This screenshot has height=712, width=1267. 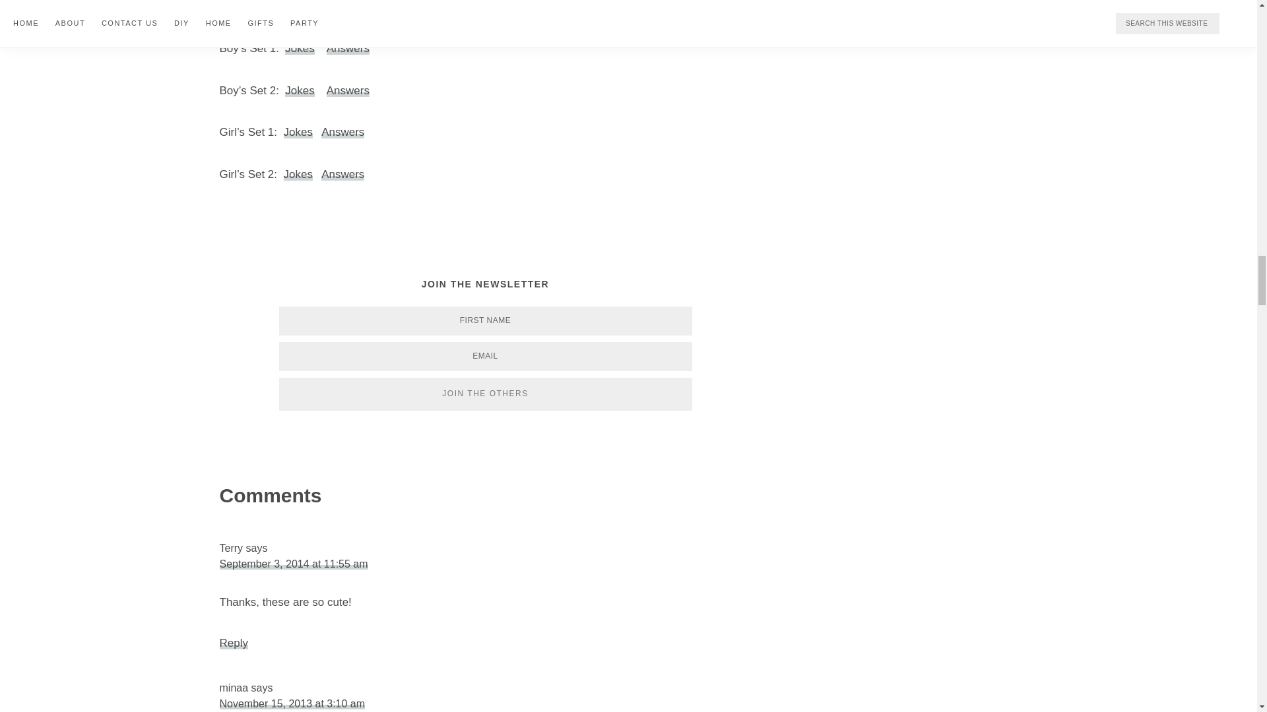 I want to click on Jokes, so click(x=300, y=48).